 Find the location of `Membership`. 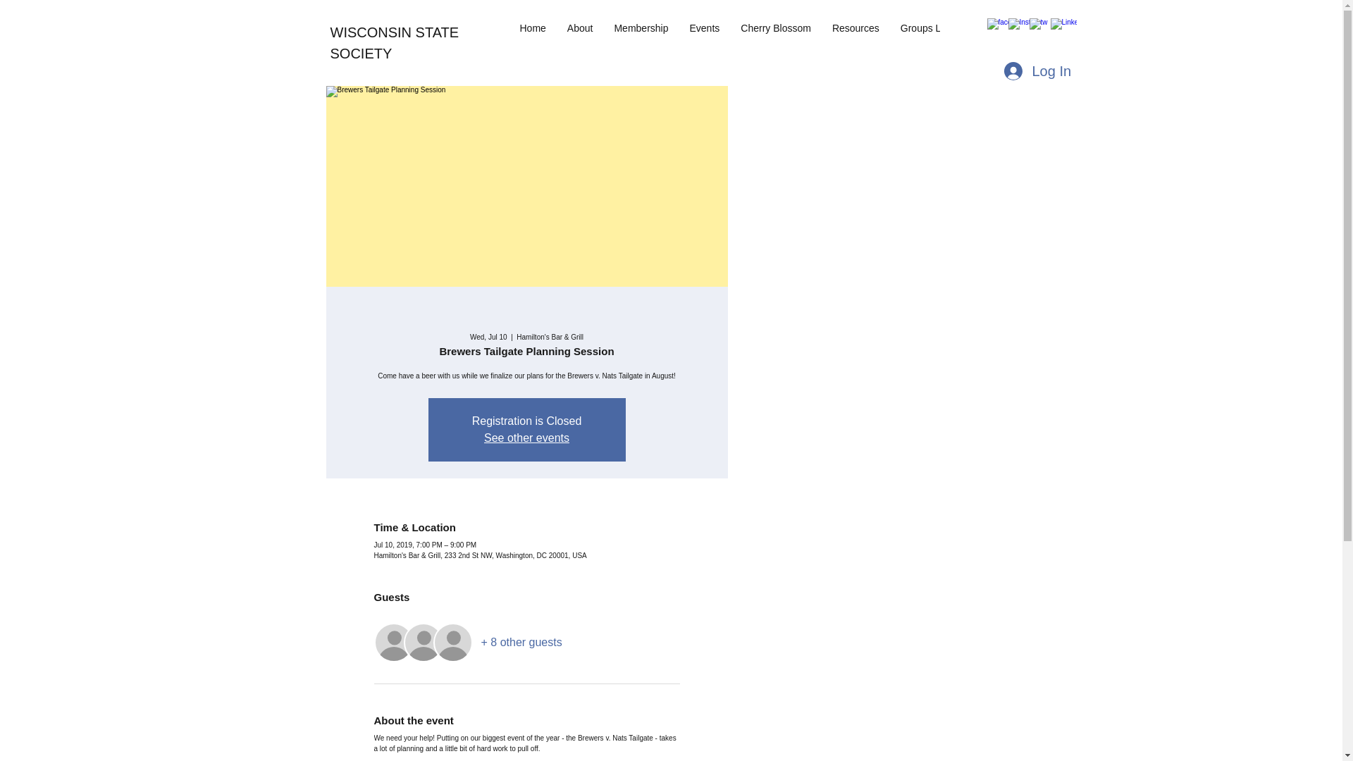

Membership is located at coordinates (641, 32).